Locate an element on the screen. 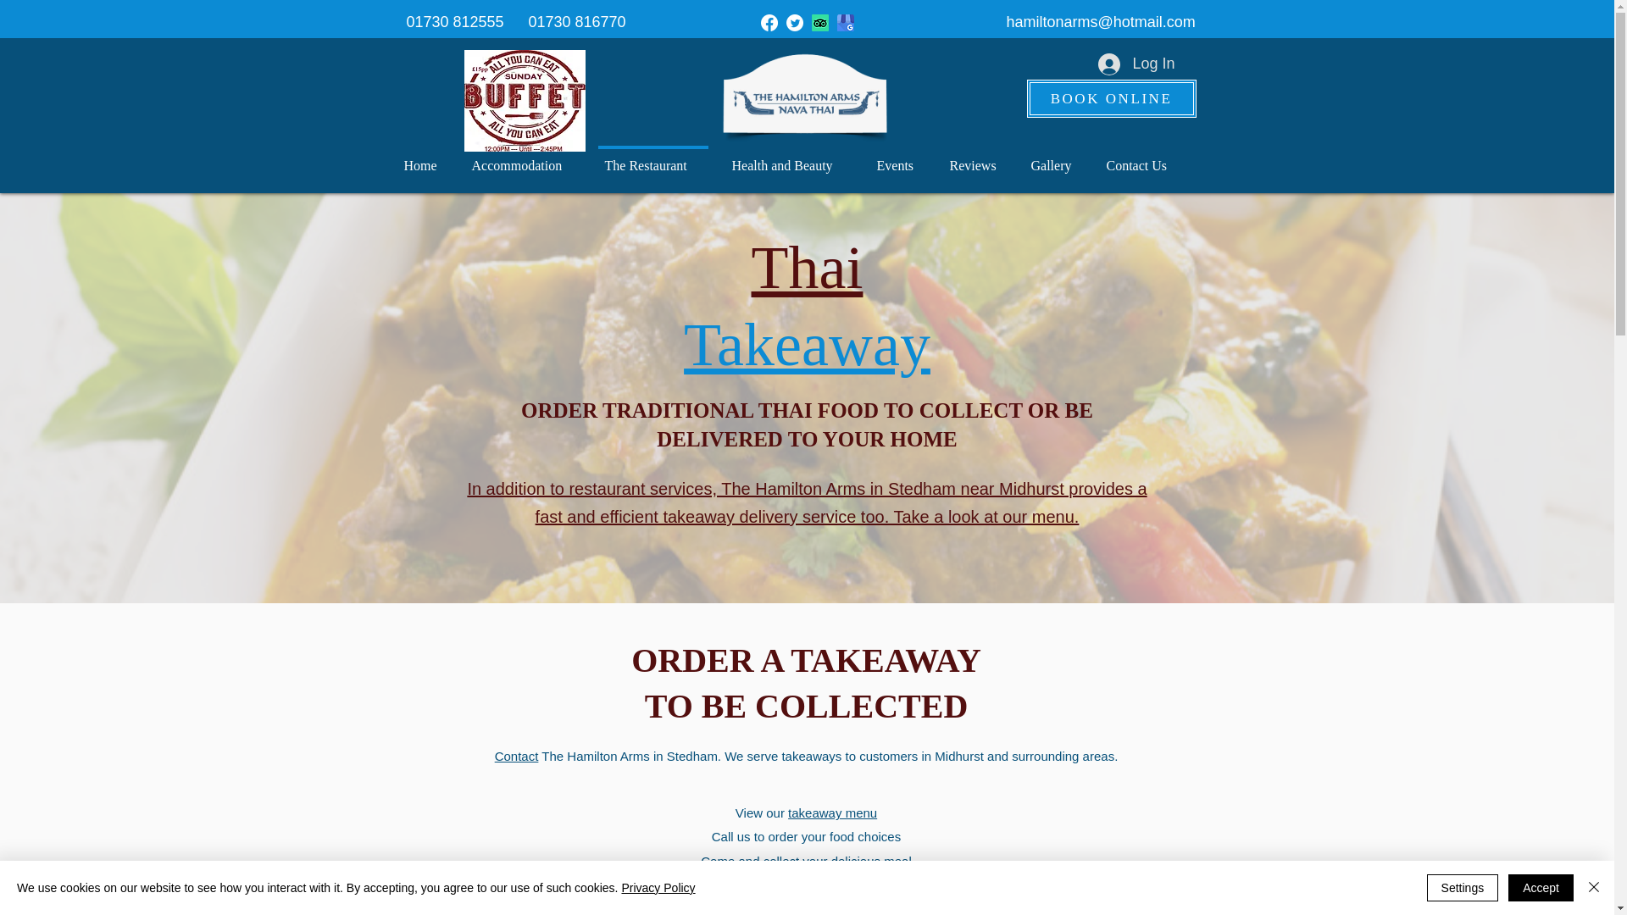 The image size is (1627, 915). Accept is located at coordinates (891, 154).